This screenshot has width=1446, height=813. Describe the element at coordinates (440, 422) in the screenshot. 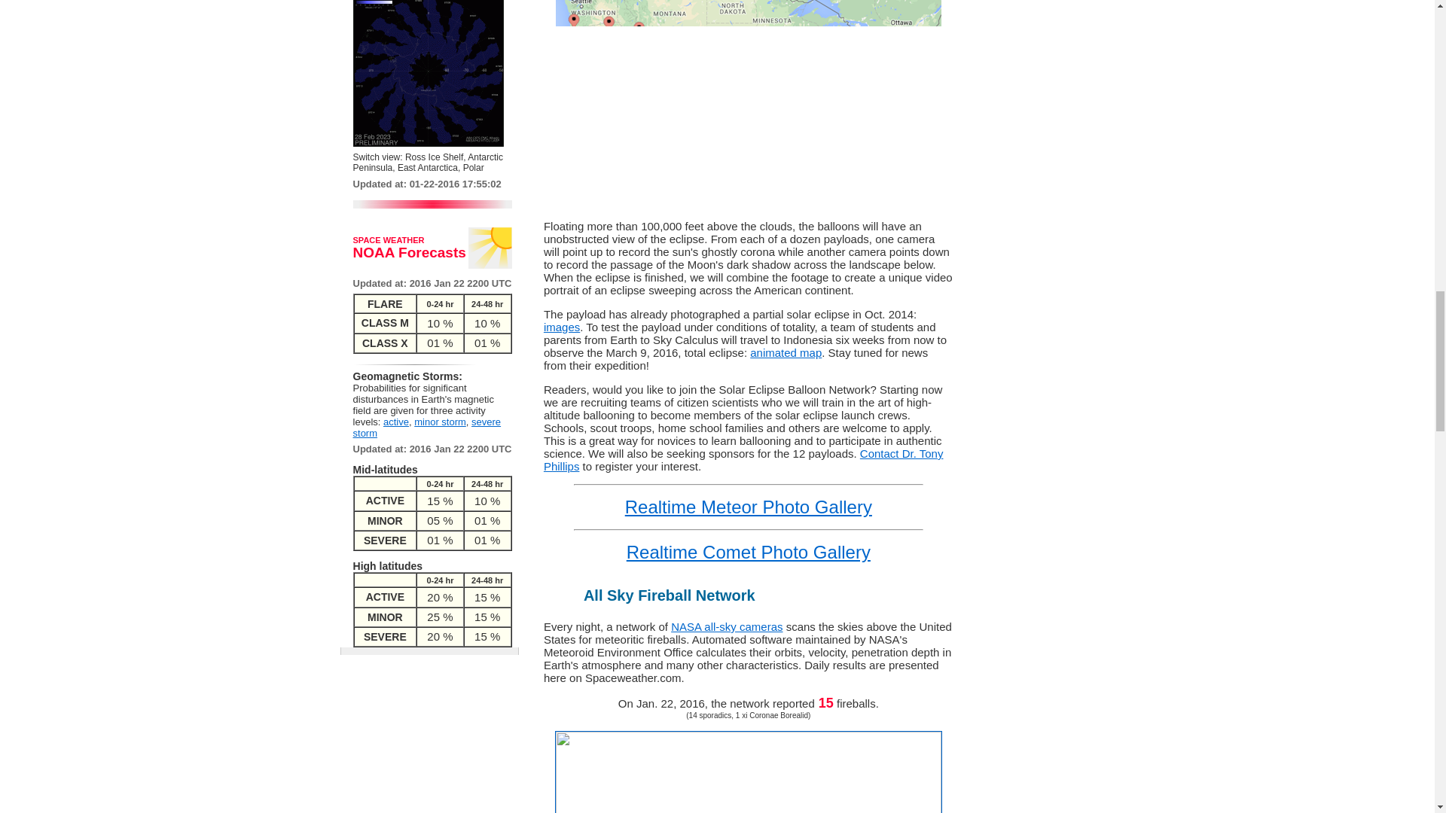

I see `minor storm` at that location.